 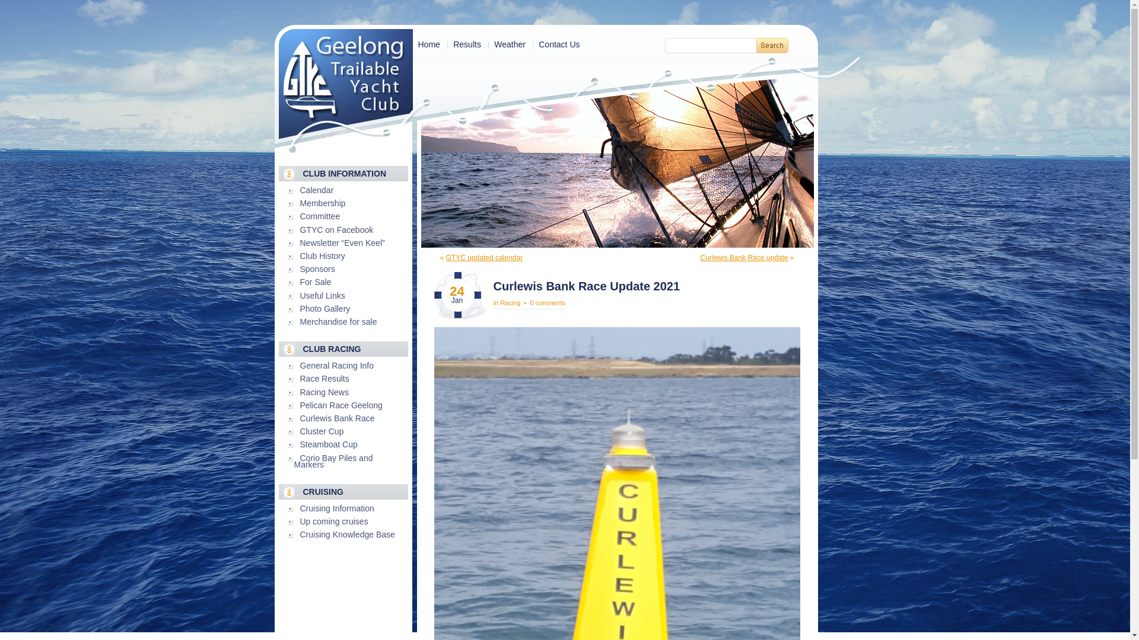 What do you see at coordinates (320, 216) in the screenshot?
I see `Committee` at bounding box center [320, 216].